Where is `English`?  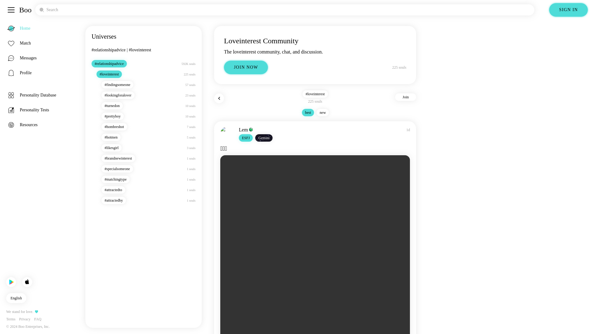 English is located at coordinates (16, 298).